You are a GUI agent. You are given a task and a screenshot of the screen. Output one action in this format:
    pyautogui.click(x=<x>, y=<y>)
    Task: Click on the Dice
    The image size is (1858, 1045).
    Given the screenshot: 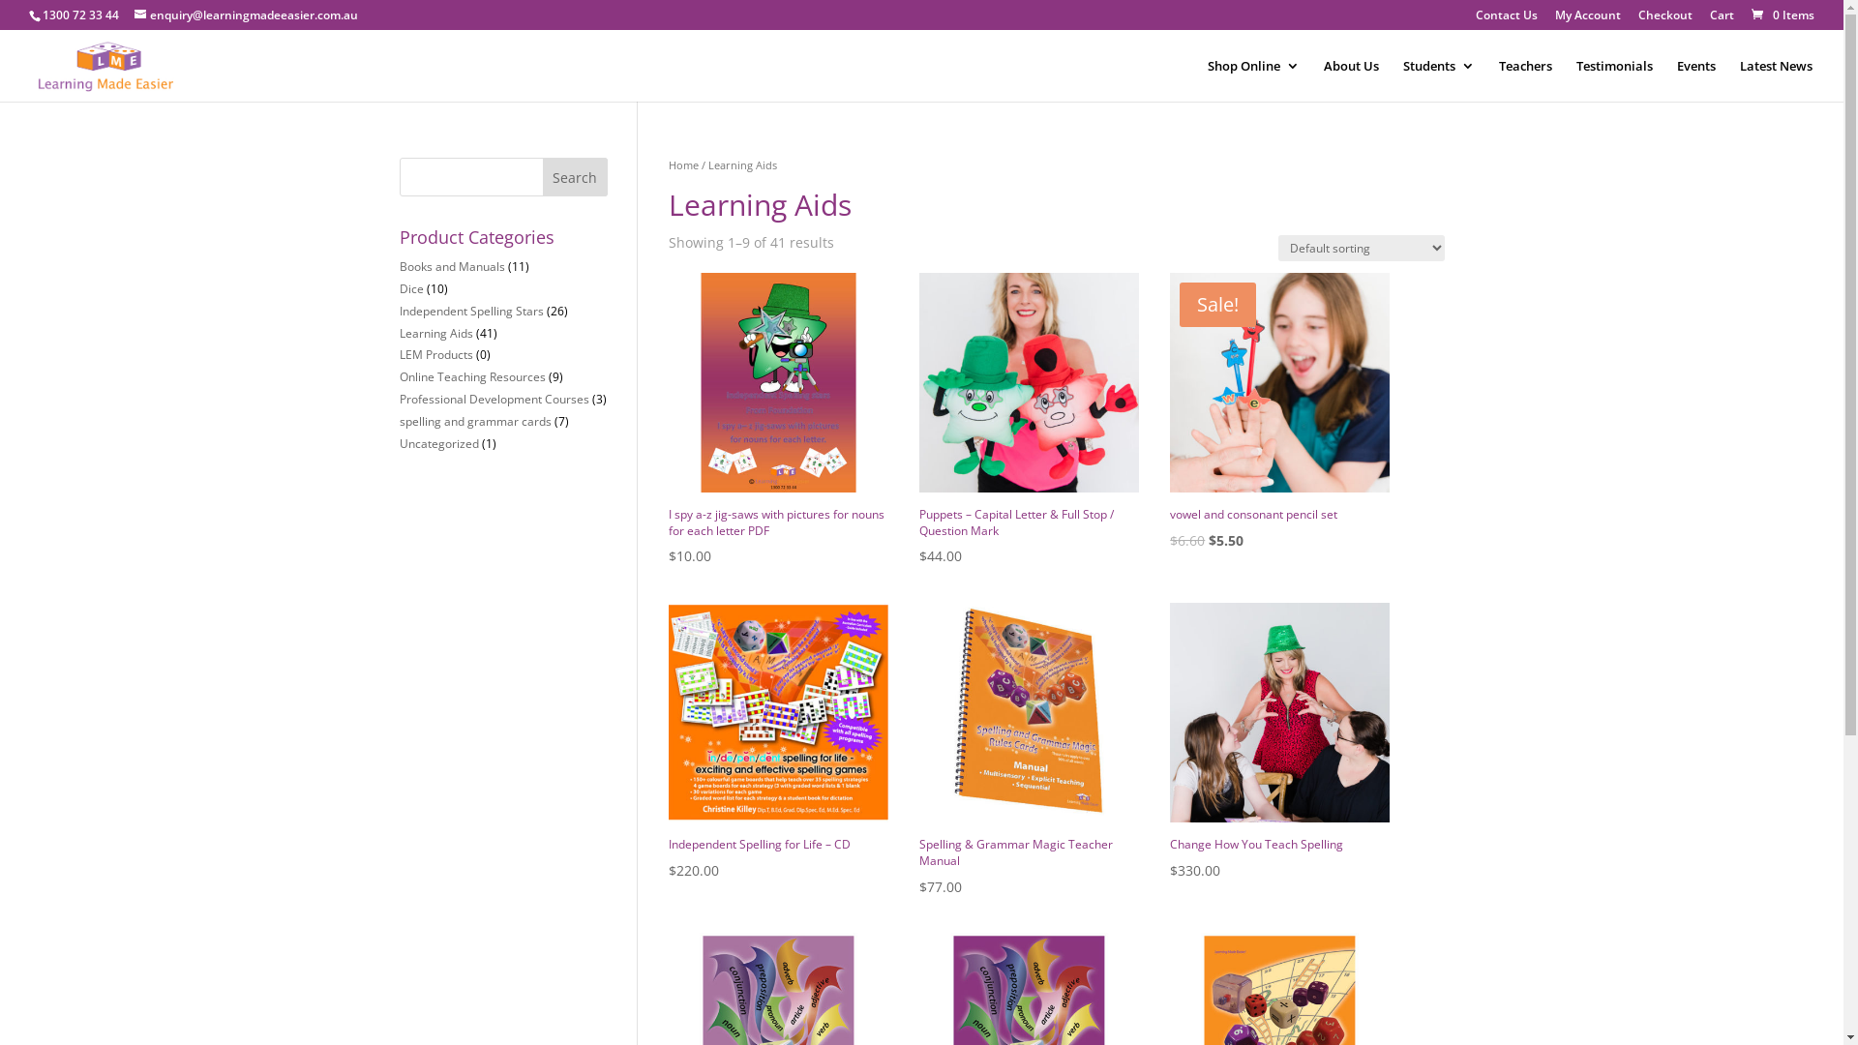 What is the action you would take?
    pyautogui.click(x=410, y=288)
    